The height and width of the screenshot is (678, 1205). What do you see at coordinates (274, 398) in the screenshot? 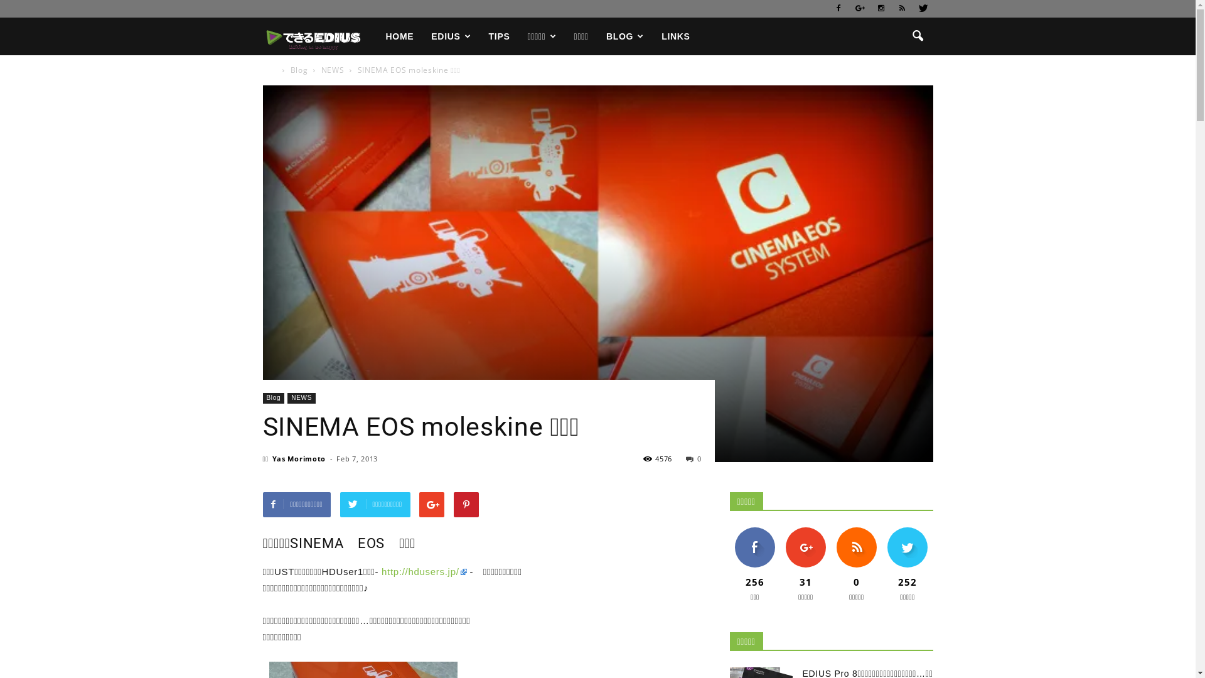
I see `Blog` at bounding box center [274, 398].